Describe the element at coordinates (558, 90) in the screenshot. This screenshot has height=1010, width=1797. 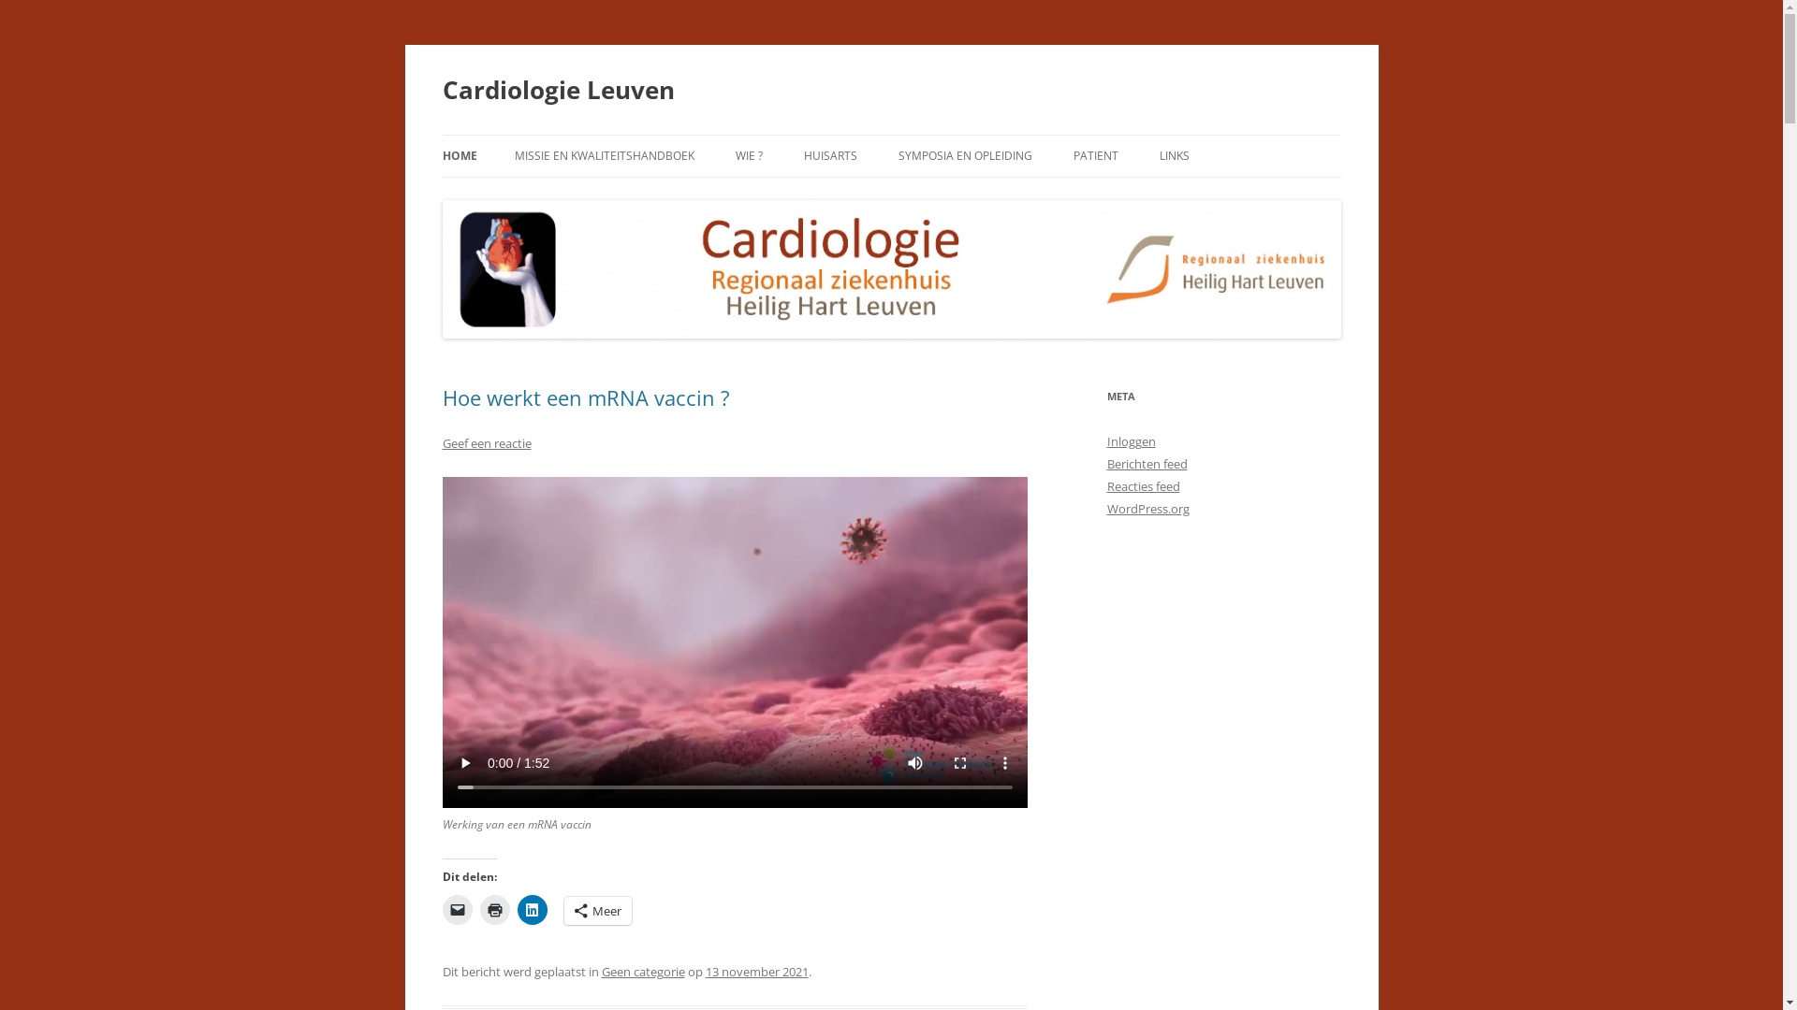
I see `Cardiologie Leuven` at that location.